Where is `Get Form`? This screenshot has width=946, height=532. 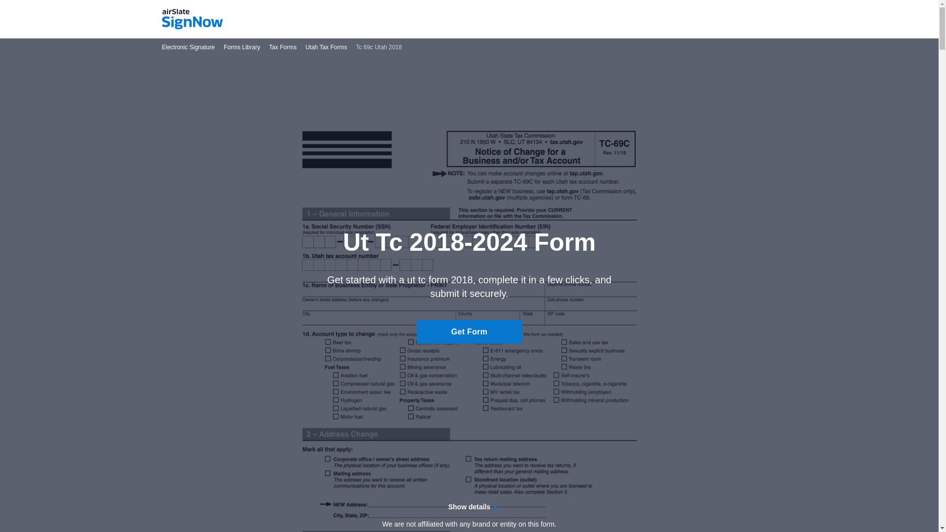 Get Form is located at coordinates (469, 332).